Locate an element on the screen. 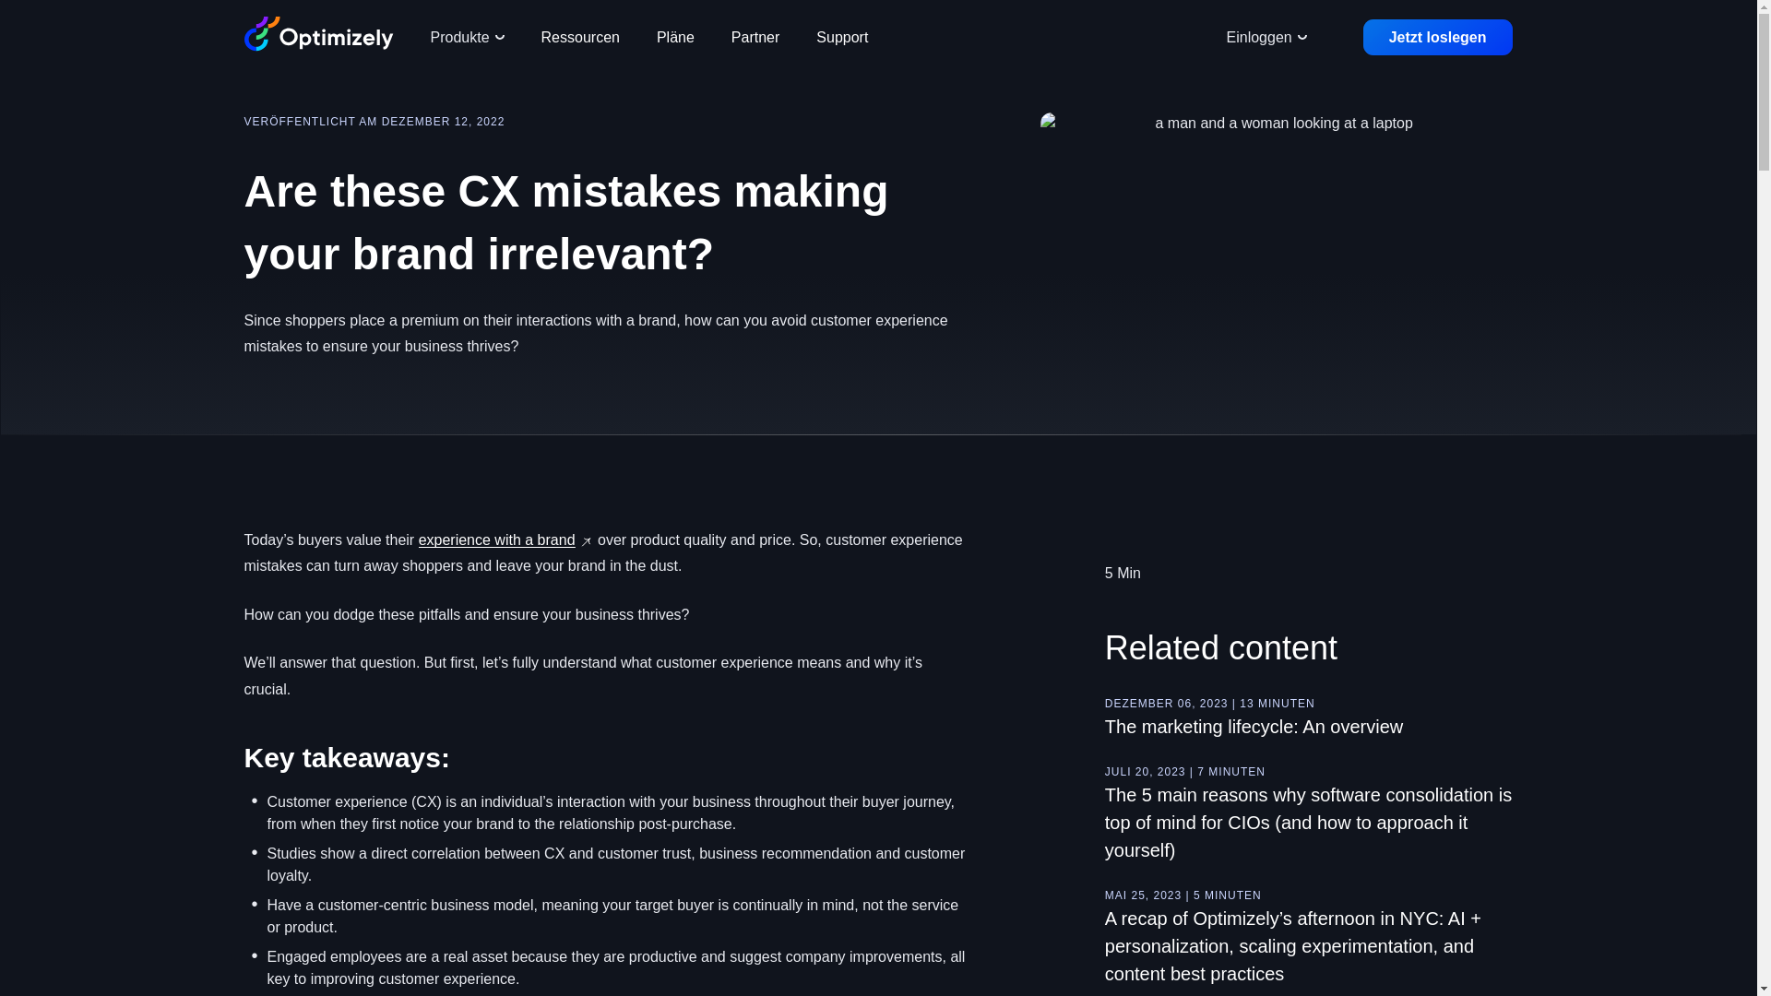 The height and width of the screenshot is (996, 1771). The marketing lifecycle: An overview is located at coordinates (1254, 727).